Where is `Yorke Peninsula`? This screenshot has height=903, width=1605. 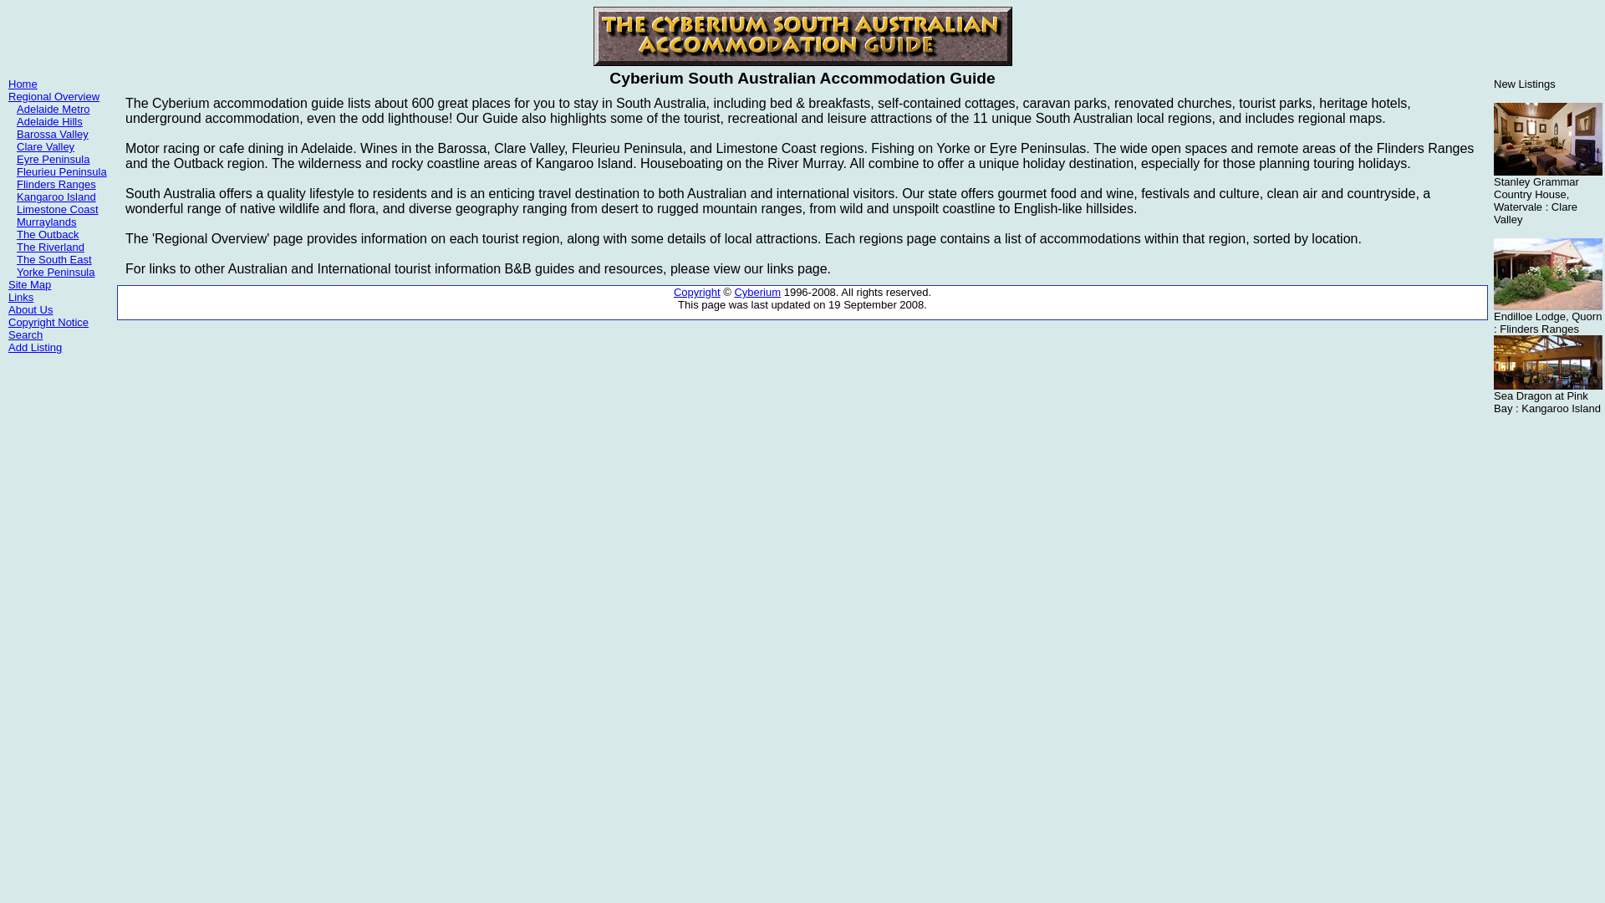
Yorke Peninsula is located at coordinates (55, 273).